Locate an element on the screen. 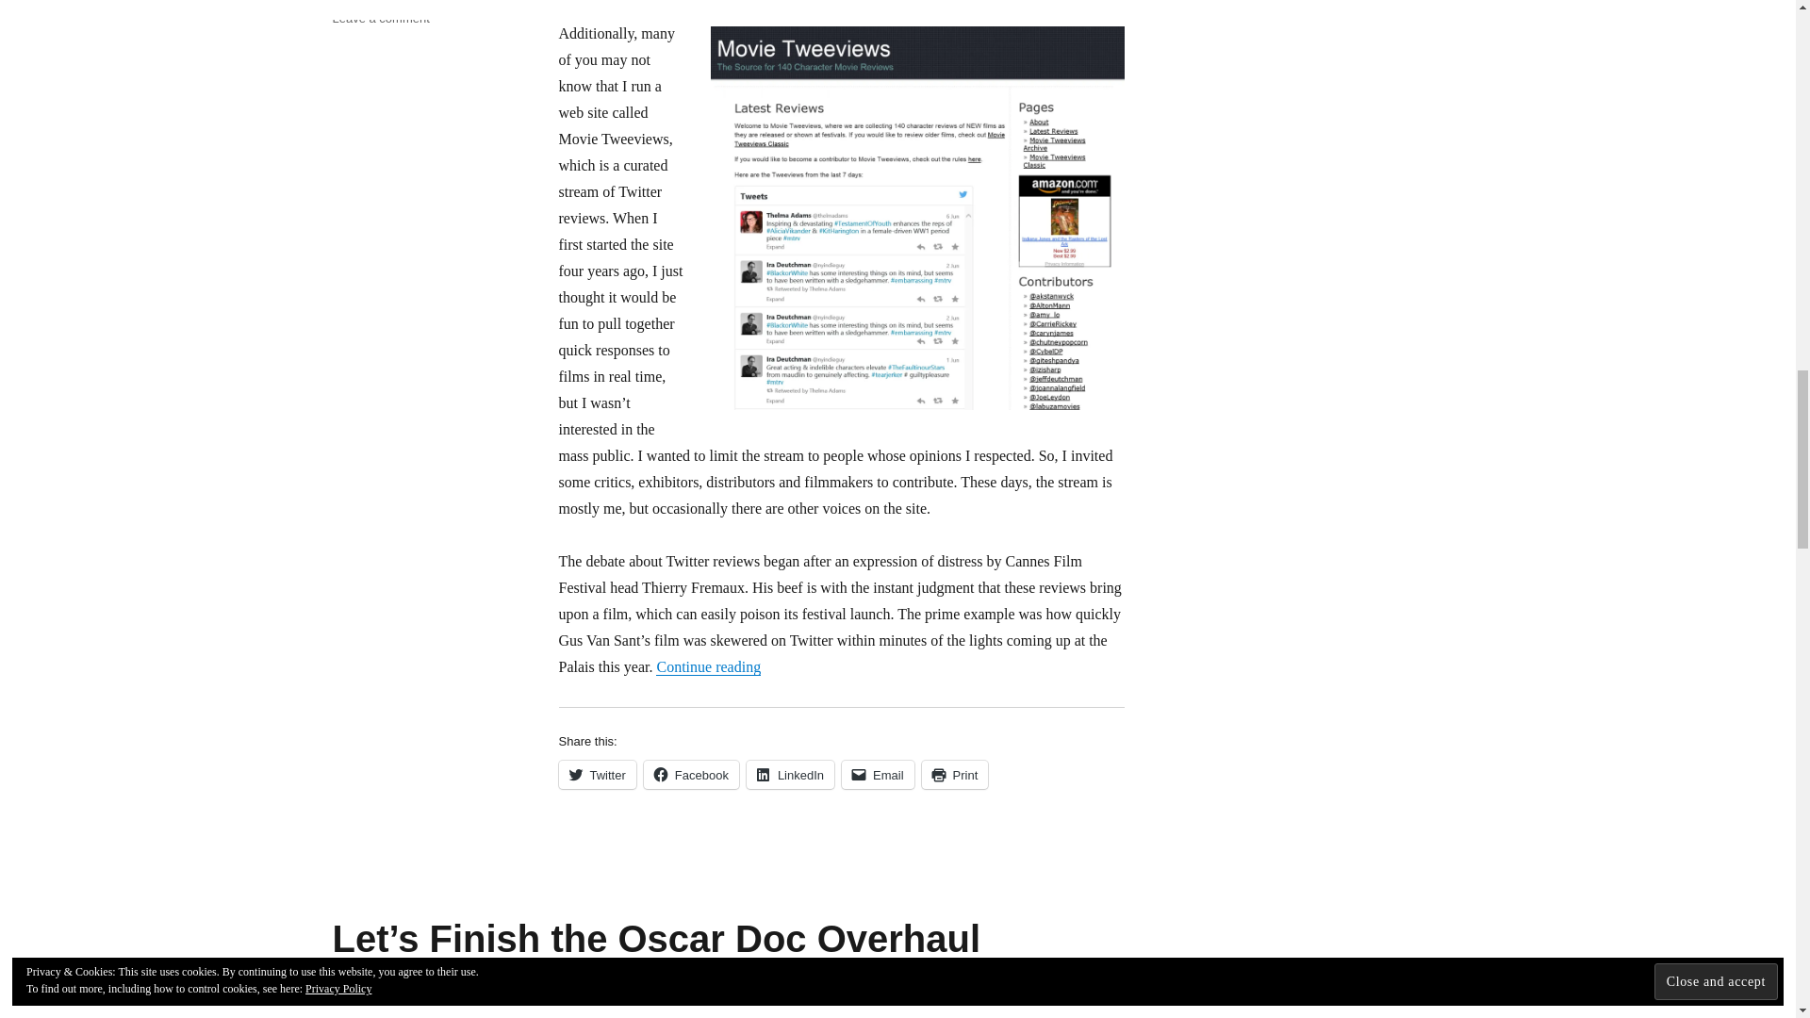 The height and width of the screenshot is (1018, 1810). Click to email a link to a friend is located at coordinates (877, 775).